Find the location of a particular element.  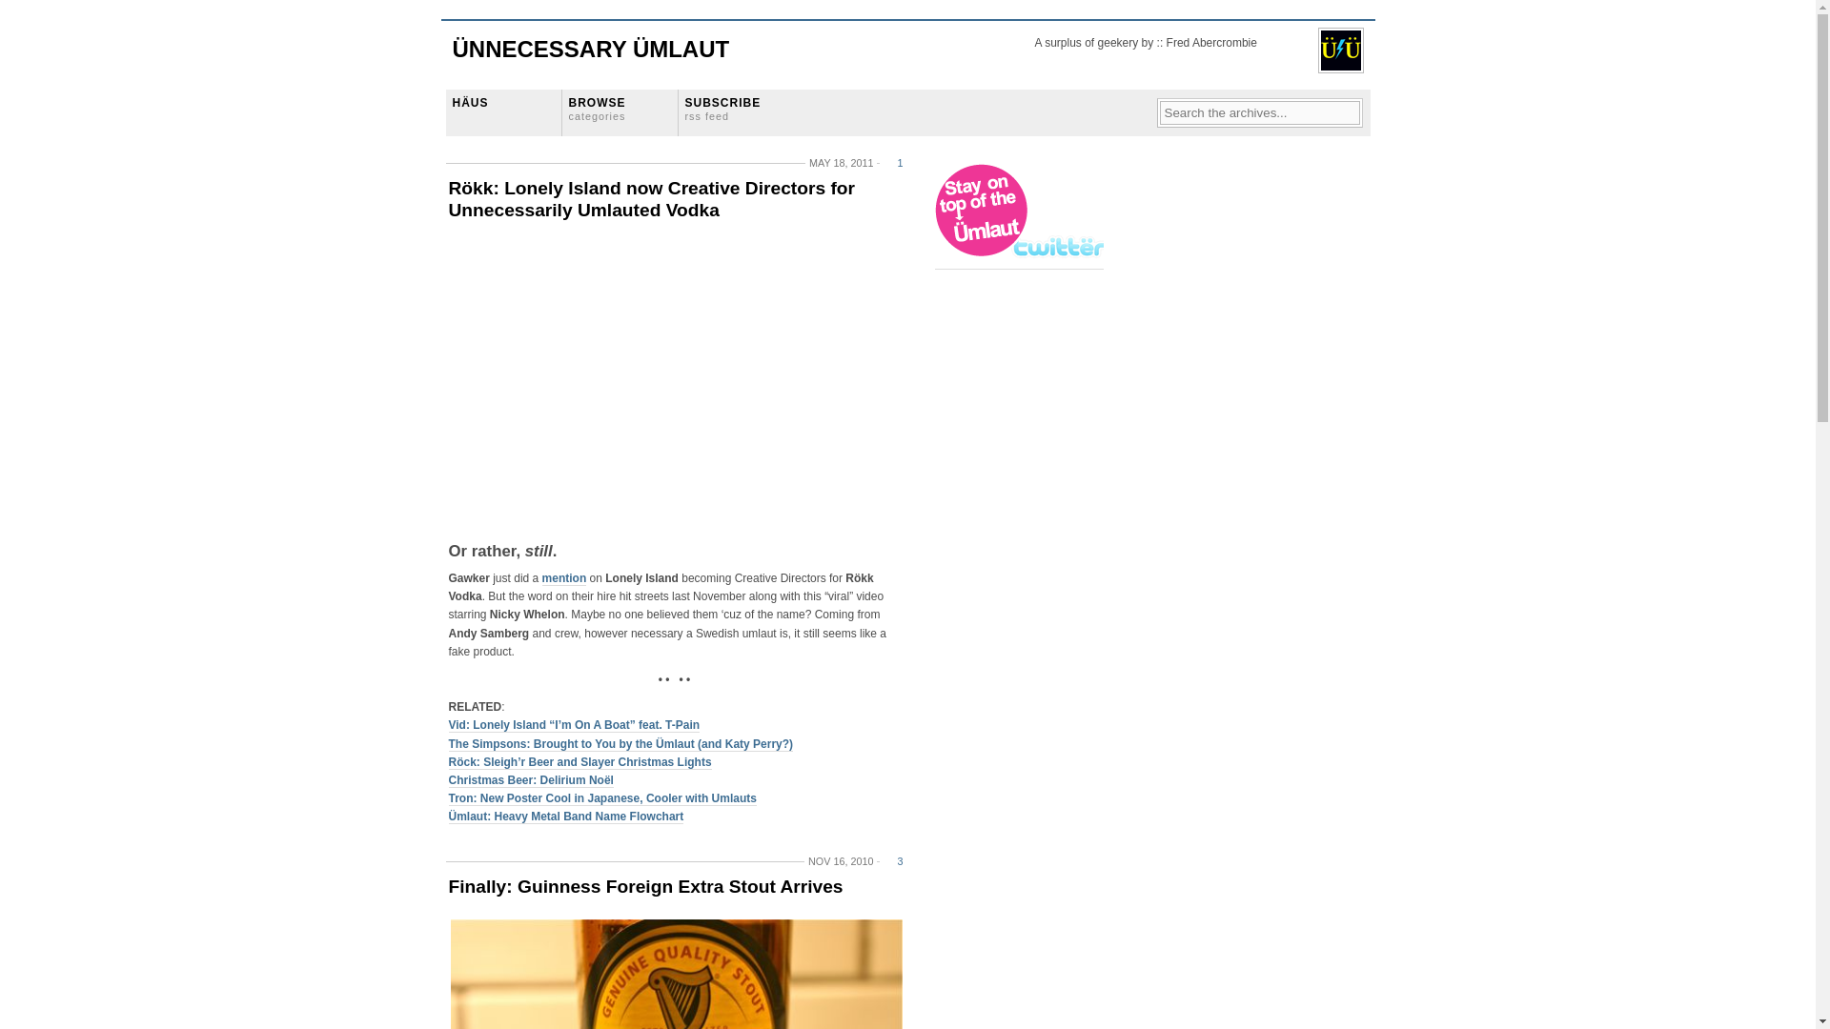

Lonely Island CDs for Rokk is located at coordinates (620, 112).